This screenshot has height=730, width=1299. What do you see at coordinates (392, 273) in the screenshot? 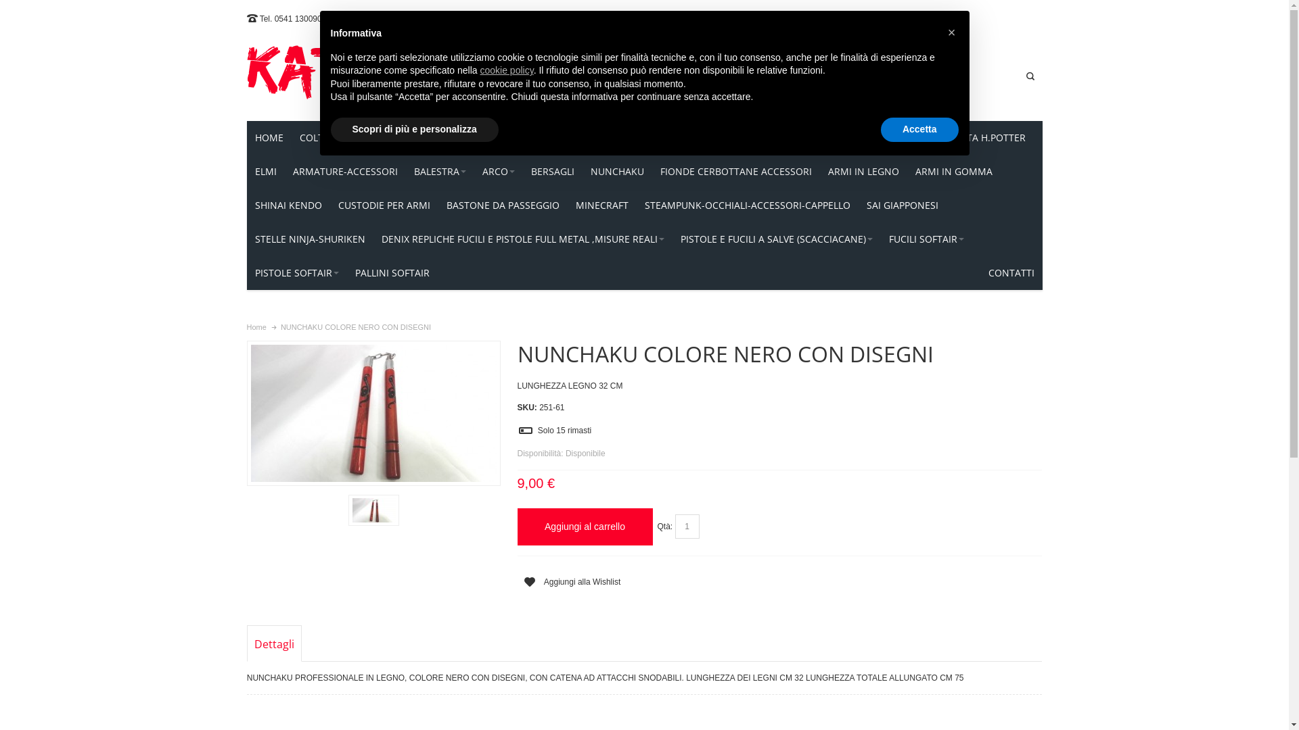
I see `PALLINI SOFTAIR` at bounding box center [392, 273].